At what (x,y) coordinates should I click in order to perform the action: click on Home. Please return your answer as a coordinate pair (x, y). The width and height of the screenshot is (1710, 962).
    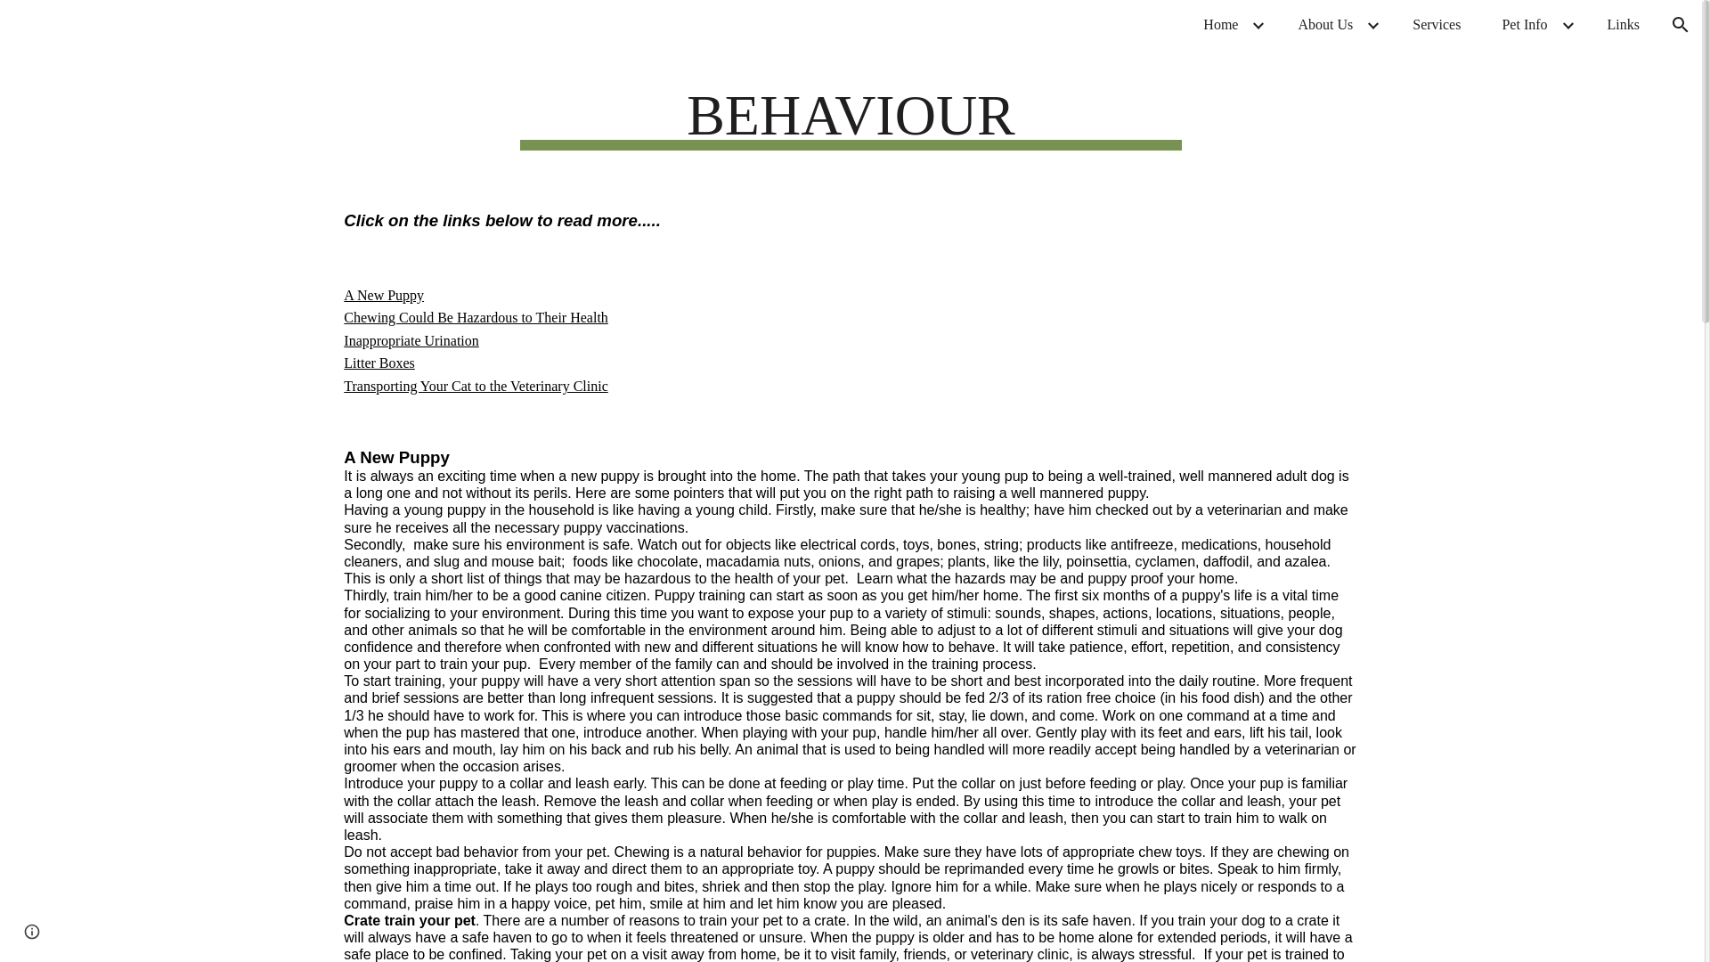
    Looking at the image, I should click on (1220, 25).